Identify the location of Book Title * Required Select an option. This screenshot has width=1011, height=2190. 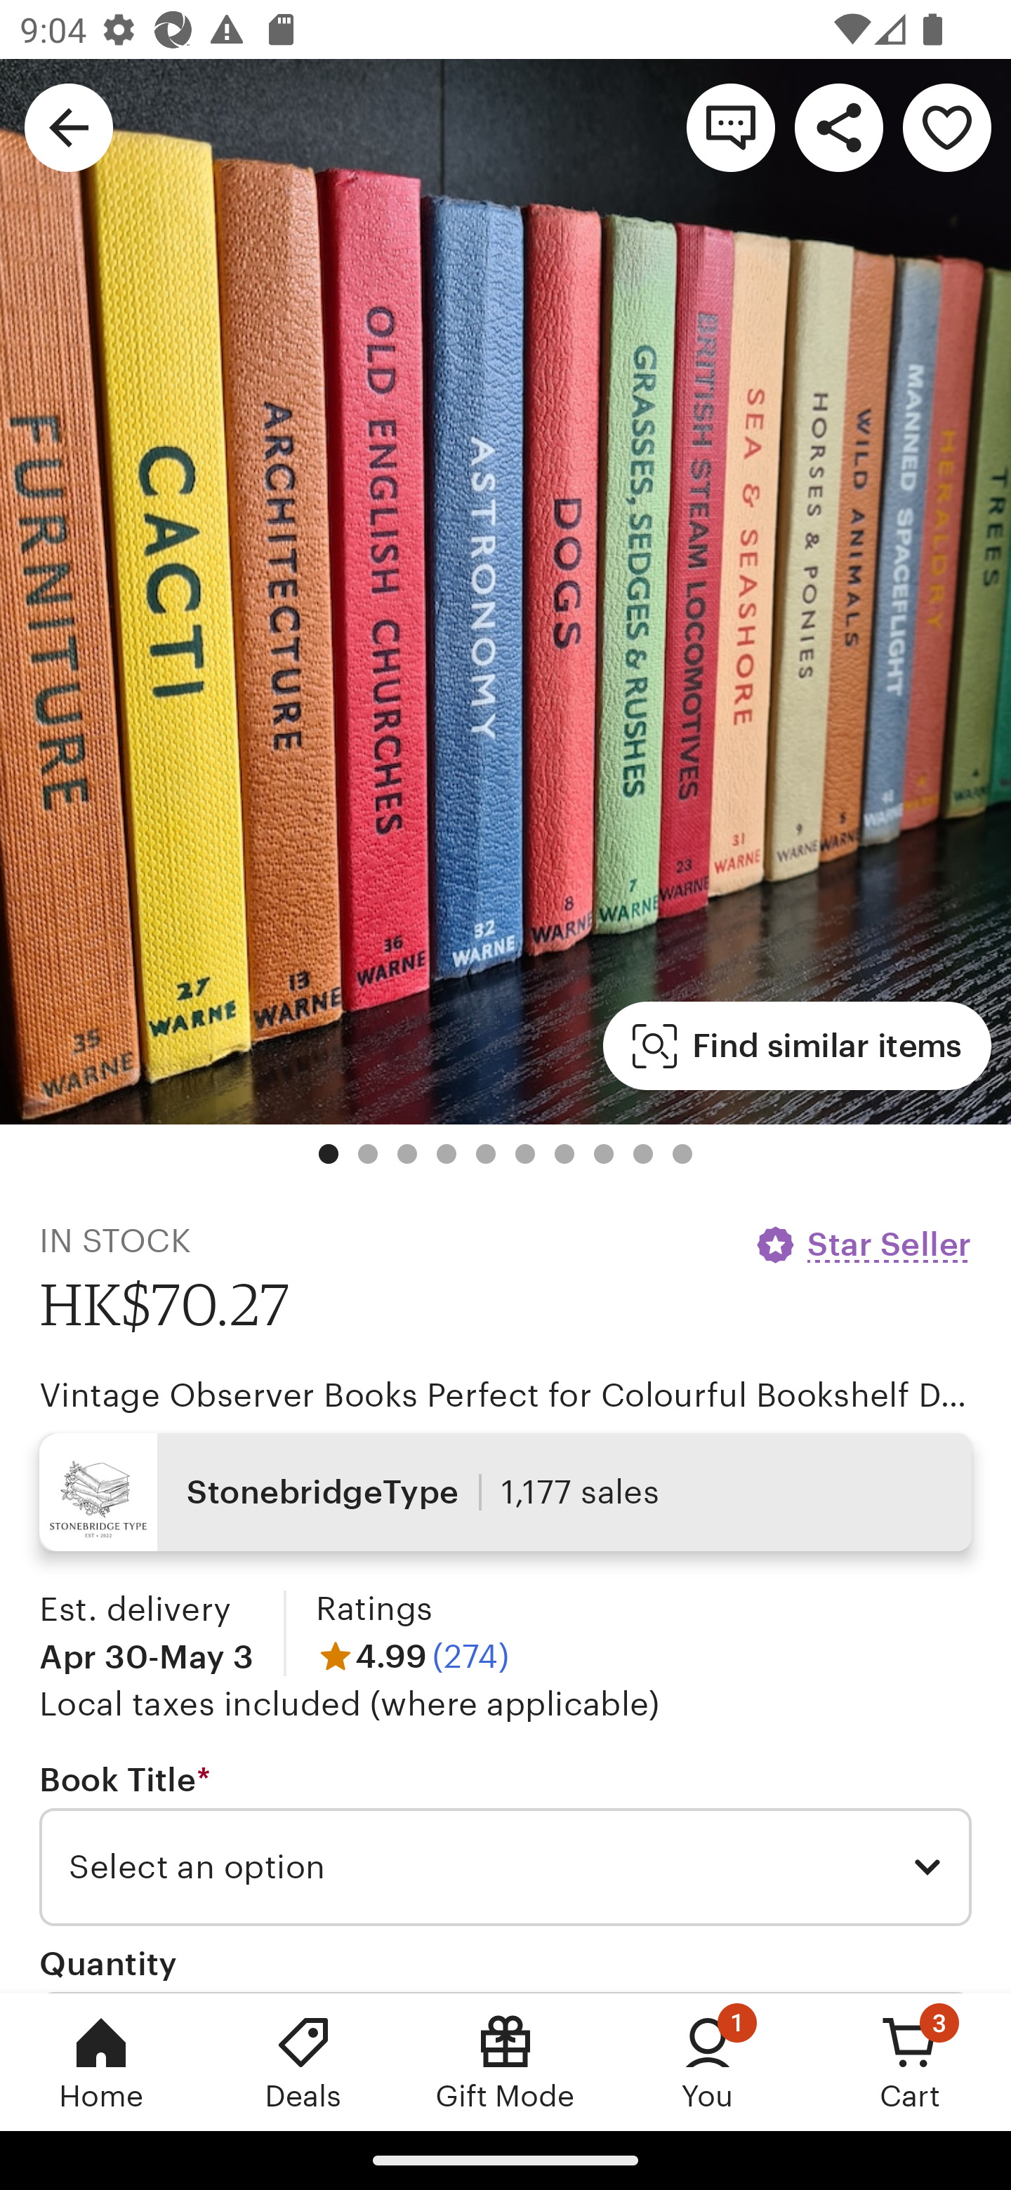
(505, 1843).